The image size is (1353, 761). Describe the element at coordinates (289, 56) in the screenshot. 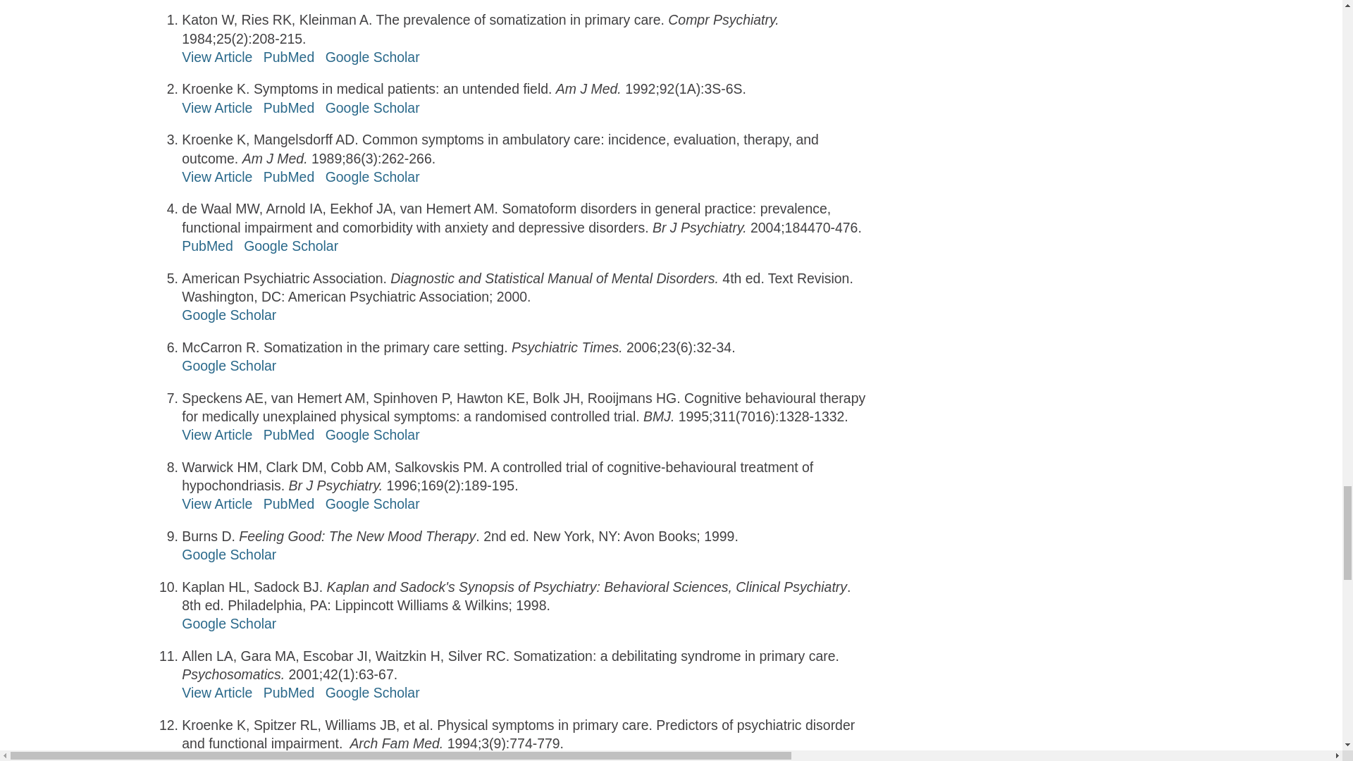

I see `PubMed` at that location.